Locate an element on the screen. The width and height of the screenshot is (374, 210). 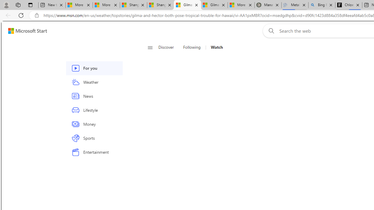
Manatee Mortality Statistics | FWC is located at coordinates (268, 5).